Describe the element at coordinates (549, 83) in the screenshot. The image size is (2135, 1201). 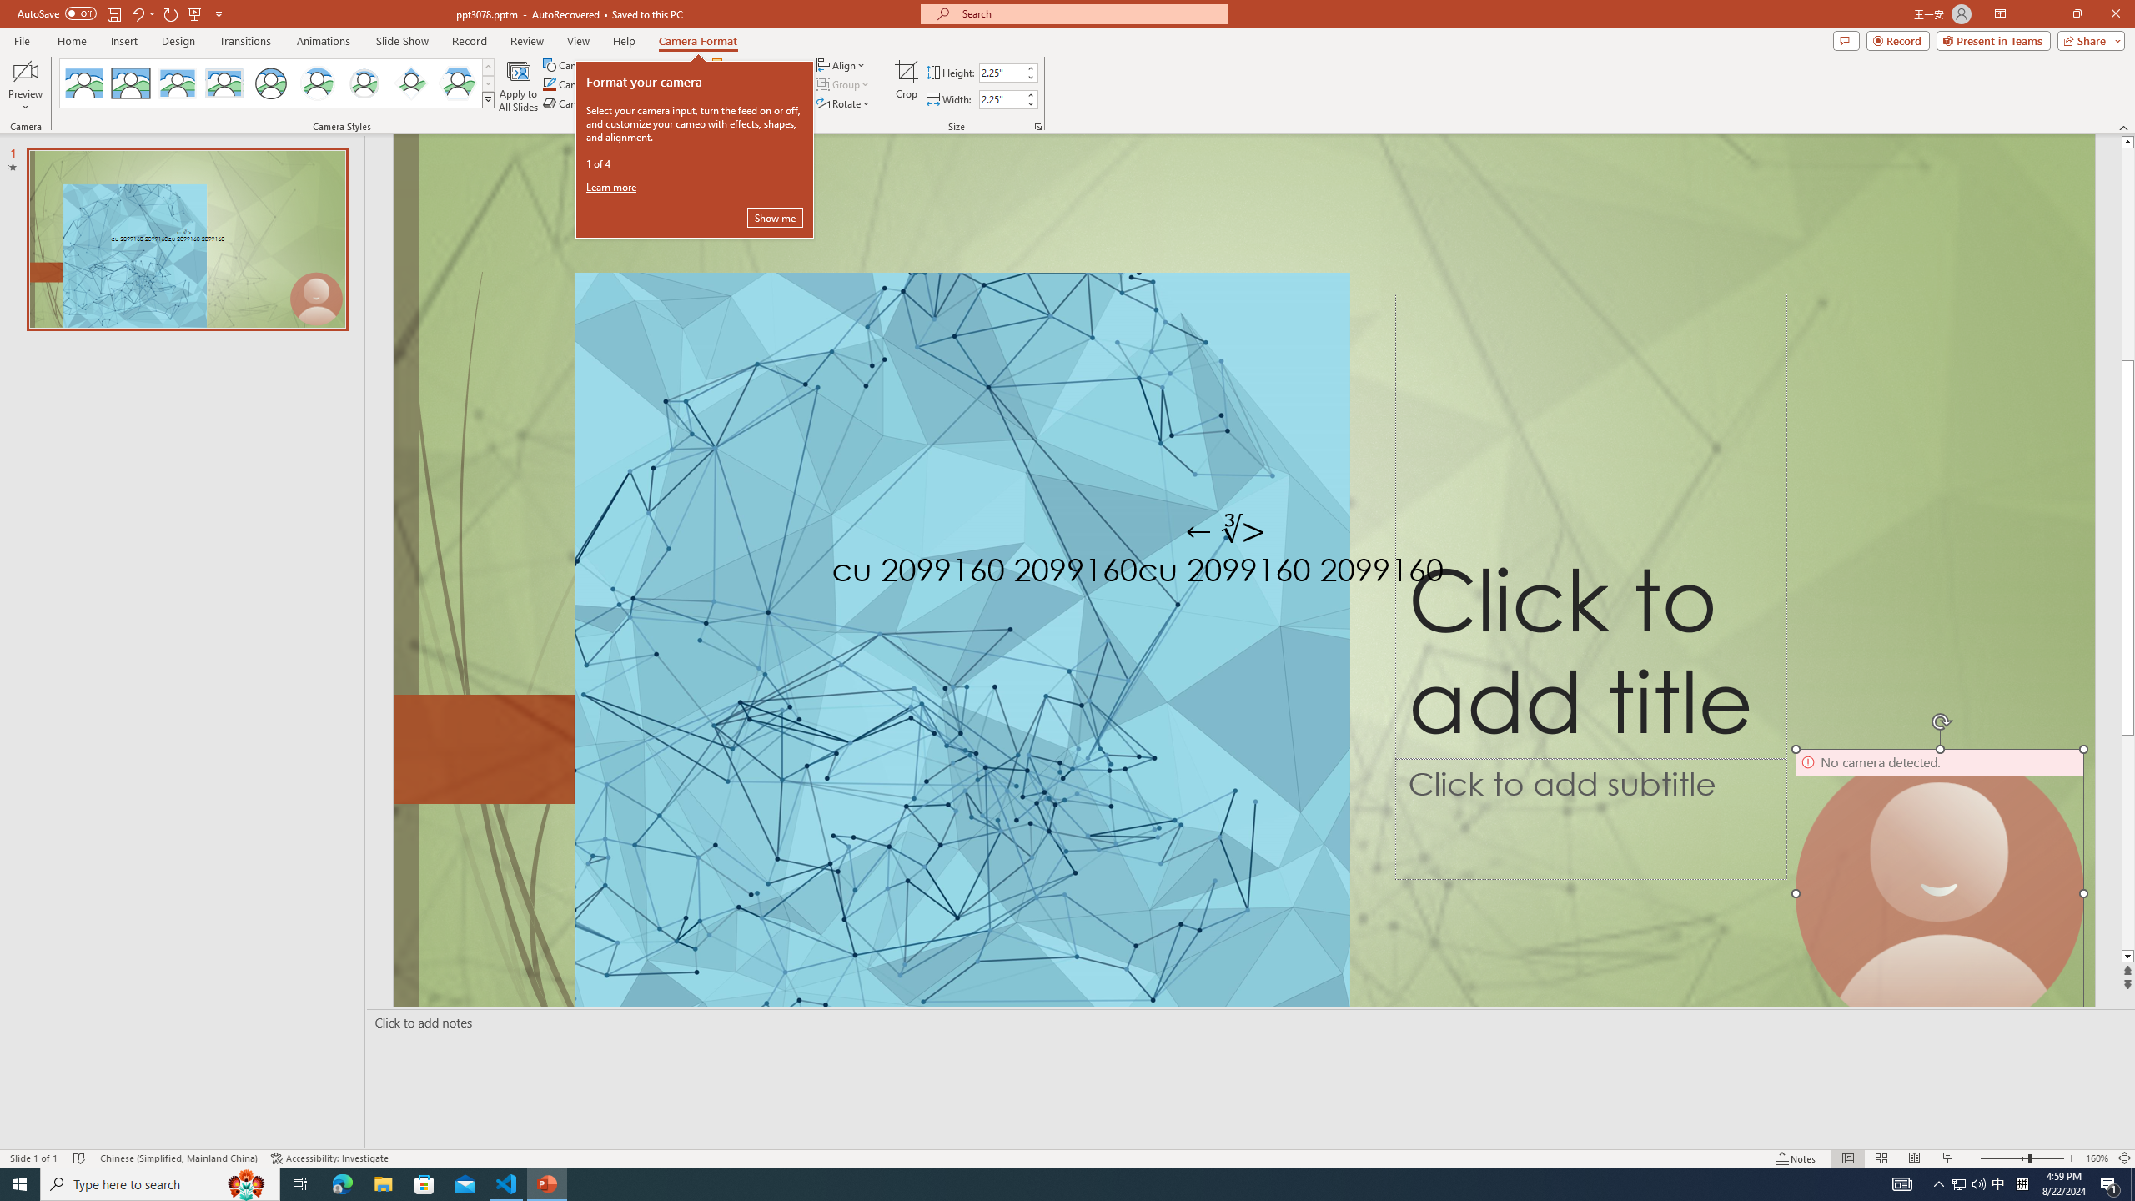
I see `Camera Border Green, Accent 1` at that location.